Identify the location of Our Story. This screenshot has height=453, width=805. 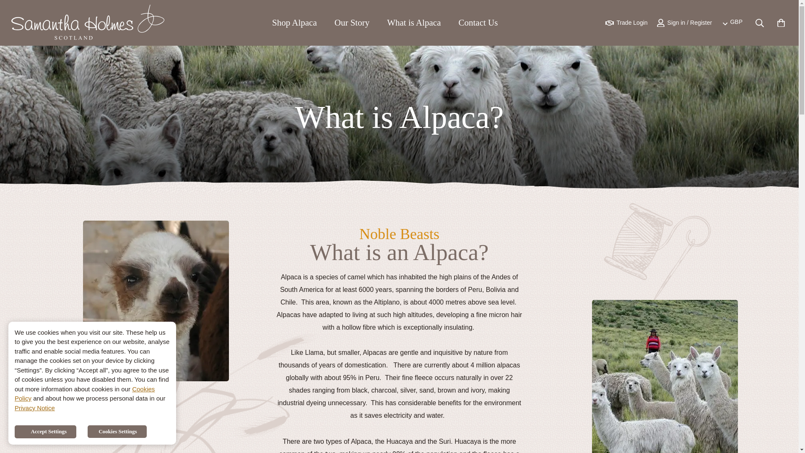
(626, 23).